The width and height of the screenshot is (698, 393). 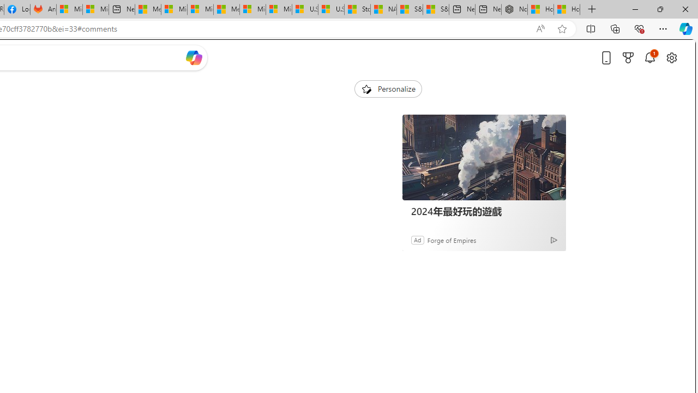 I want to click on Forge of Empires, so click(x=452, y=240).